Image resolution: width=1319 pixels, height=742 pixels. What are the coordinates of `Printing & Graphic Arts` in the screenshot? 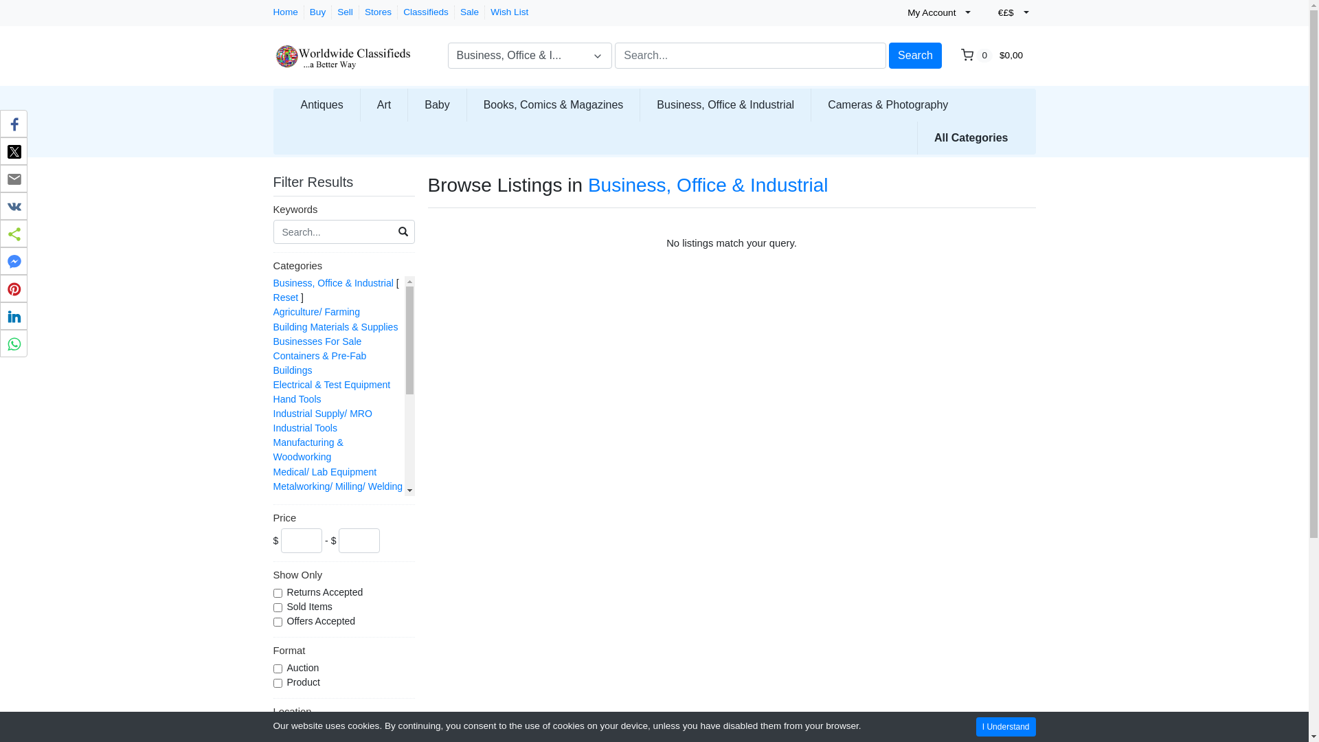 It's located at (322, 559).